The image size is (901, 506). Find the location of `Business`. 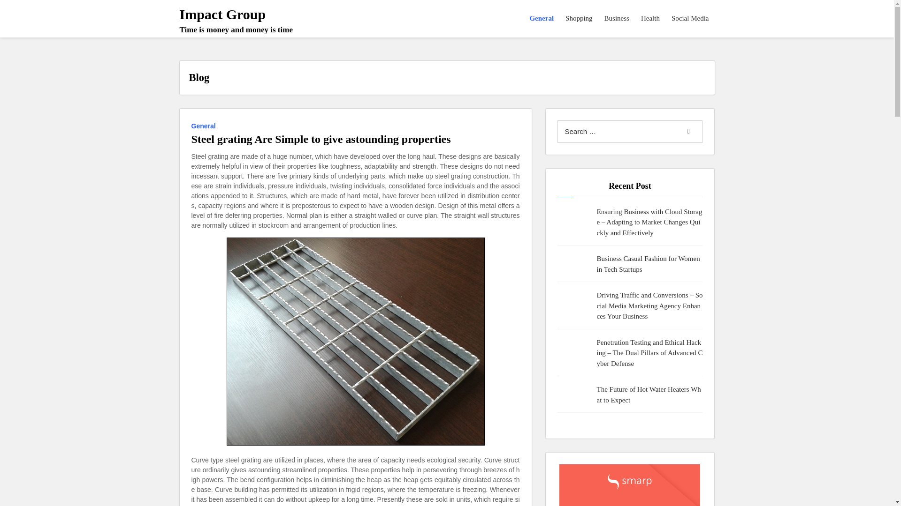

Business is located at coordinates (579, 18).